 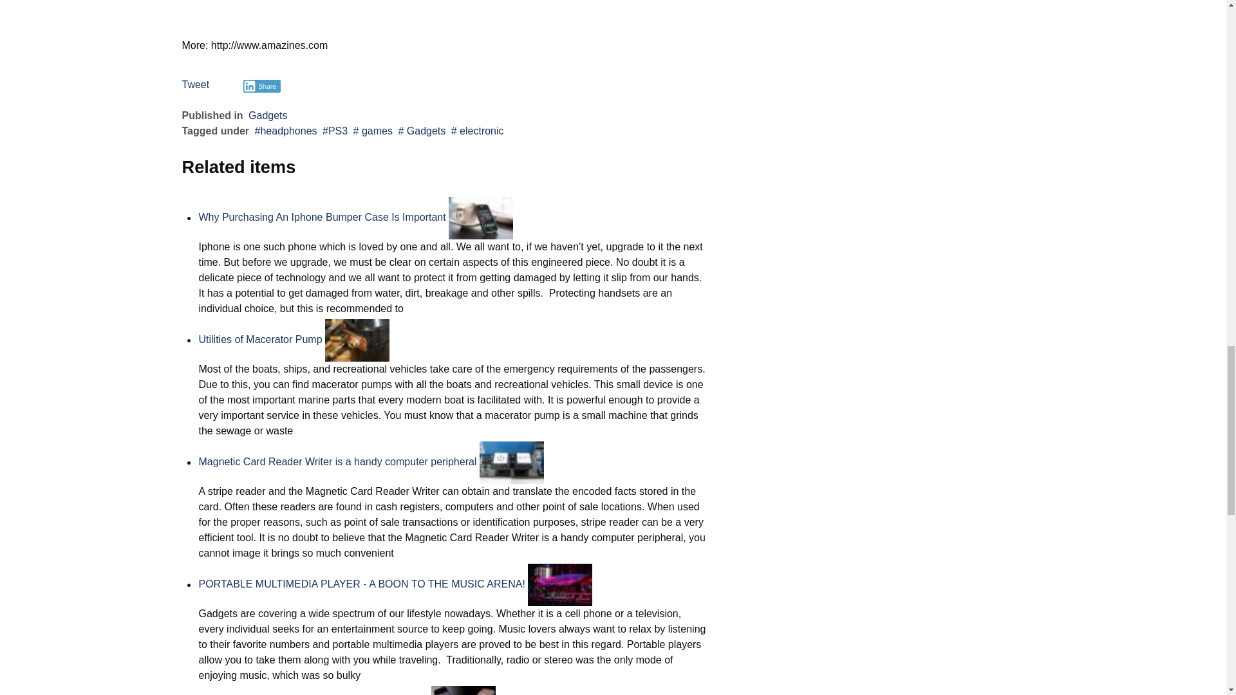 What do you see at coordinates (478, 131) in the screenshot?
I see `electronic` at bounding box center [478, 131].